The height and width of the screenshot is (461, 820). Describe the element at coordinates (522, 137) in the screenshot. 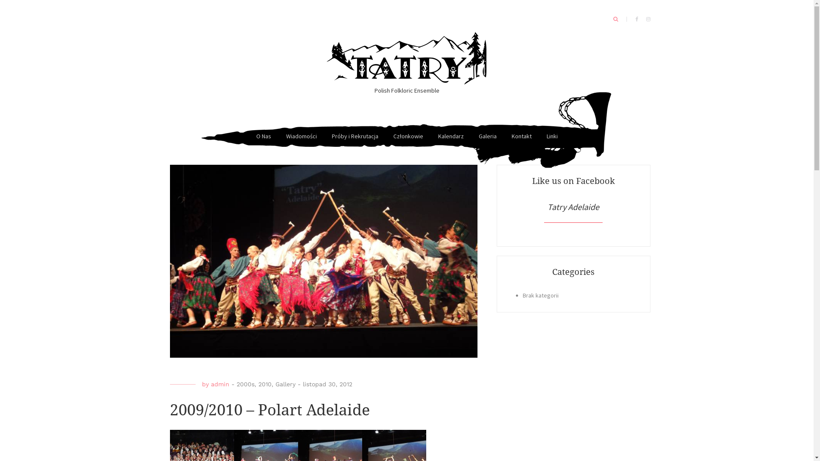

I see `Kontakt` at that location.